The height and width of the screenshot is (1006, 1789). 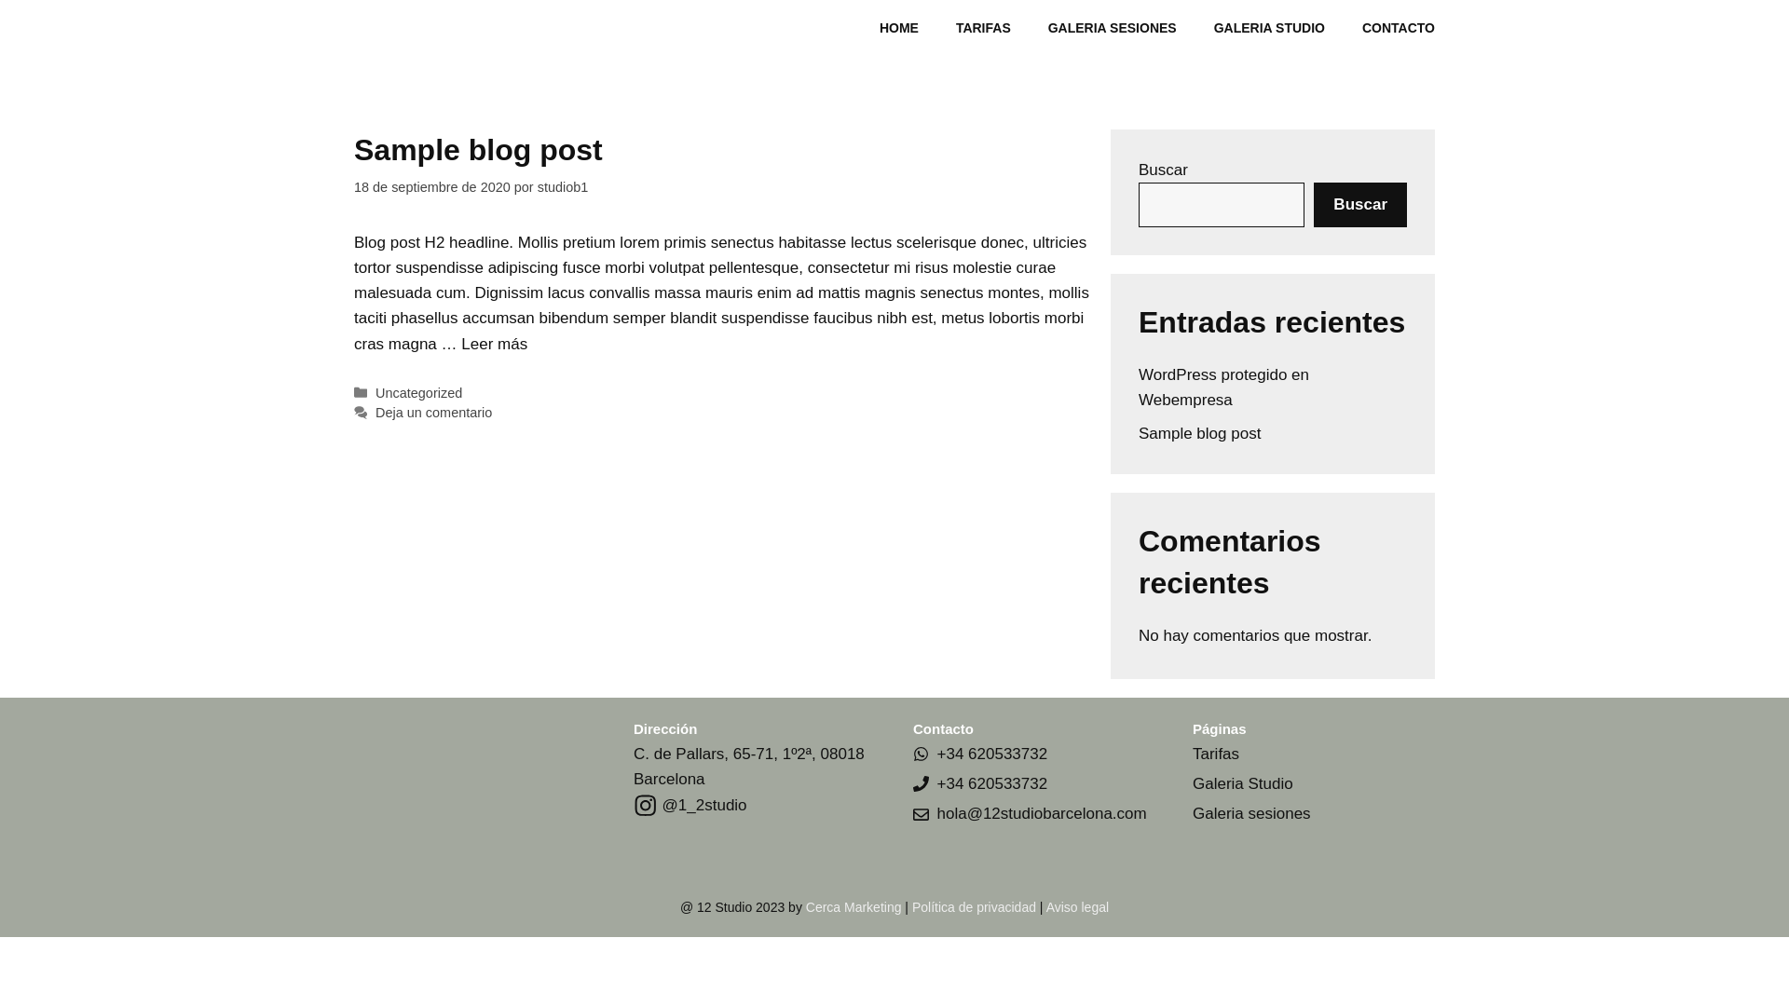 I want to click on CONTACTO, so click(x=1399, y=28).